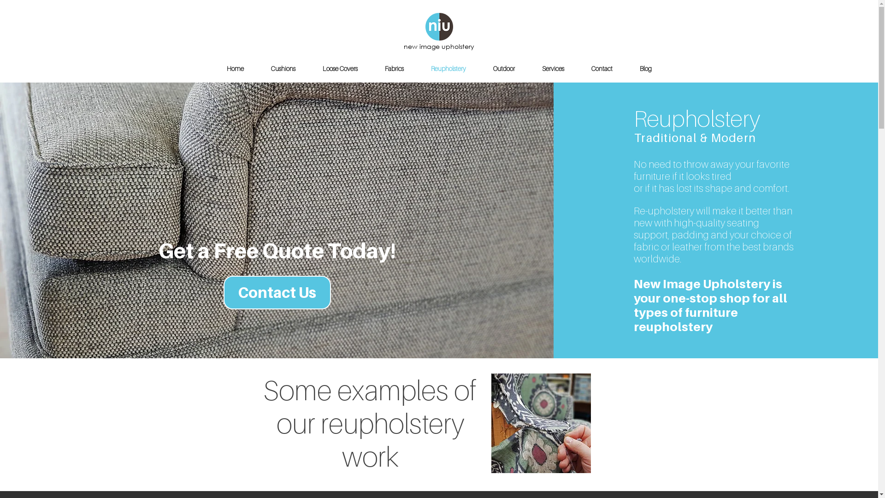 This screenshot has width=885, height=498. What do you see at coordinates (602, 69) in the screenshot?
I see `Contact` at bounding box center [602, 69].